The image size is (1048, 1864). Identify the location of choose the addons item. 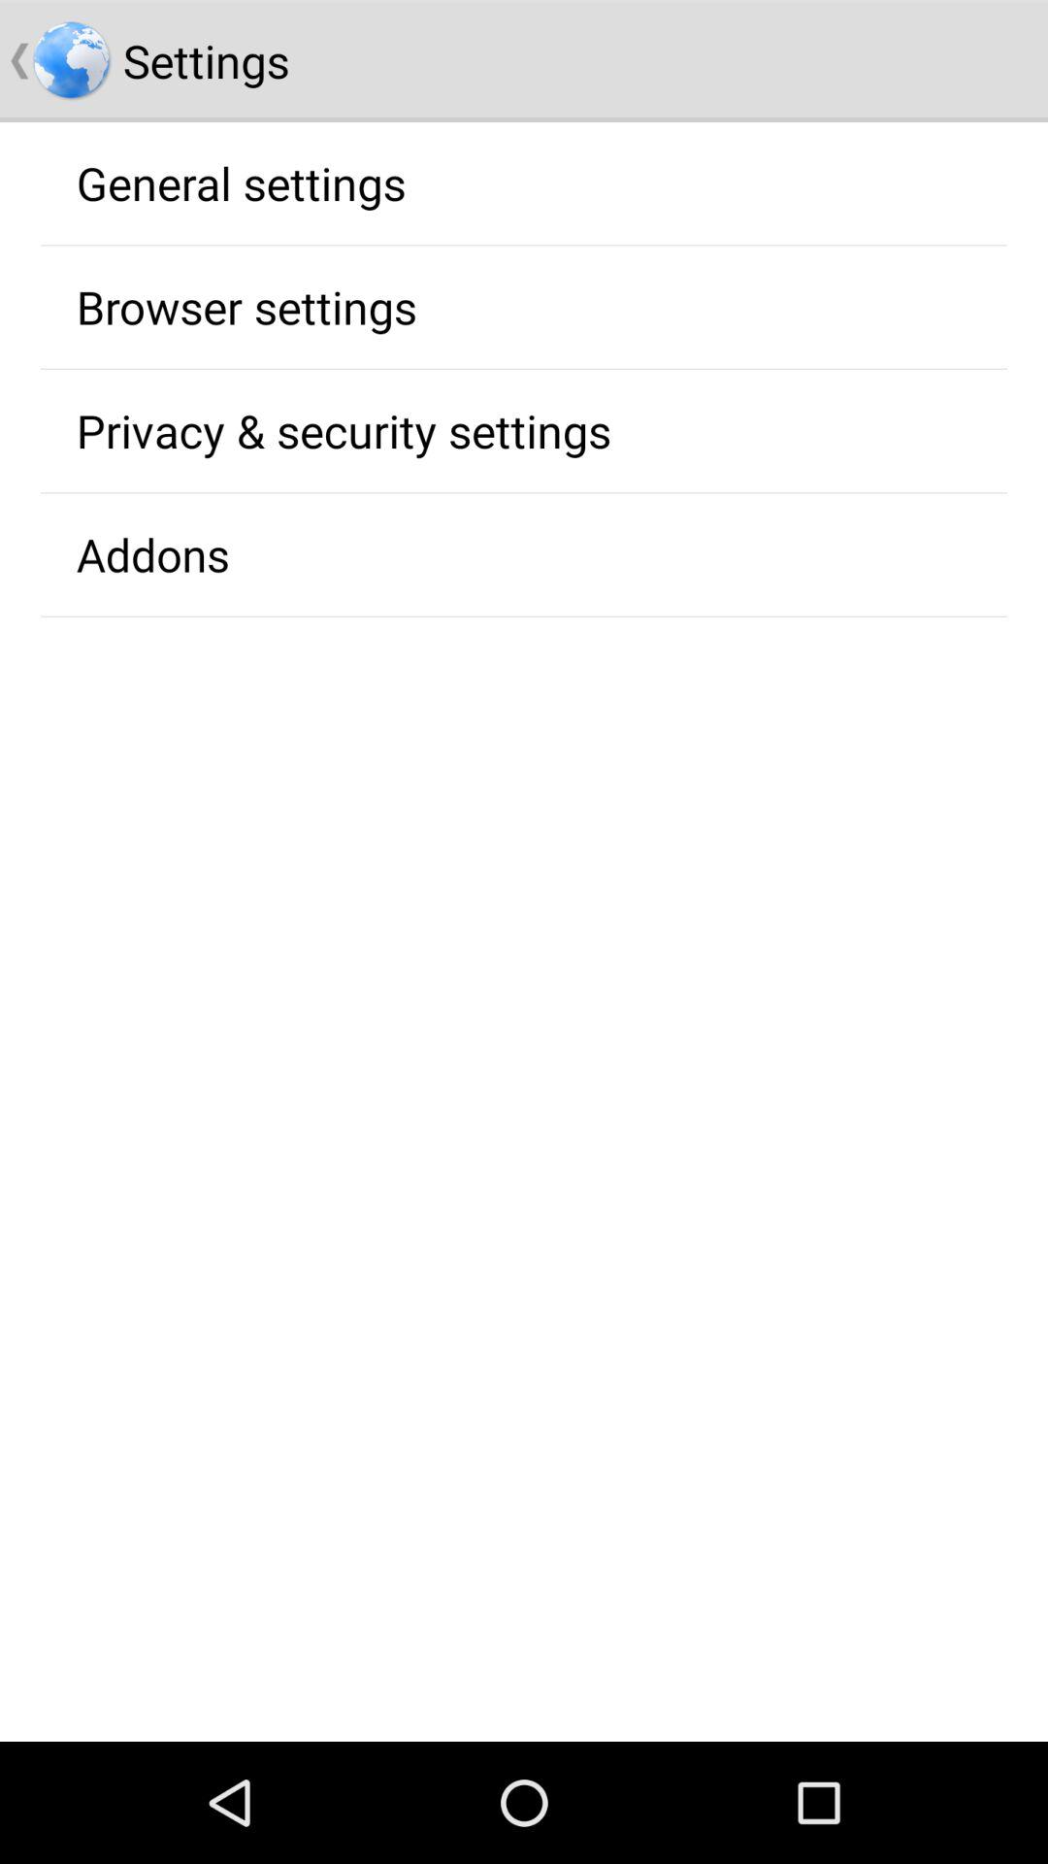
(152, 554).